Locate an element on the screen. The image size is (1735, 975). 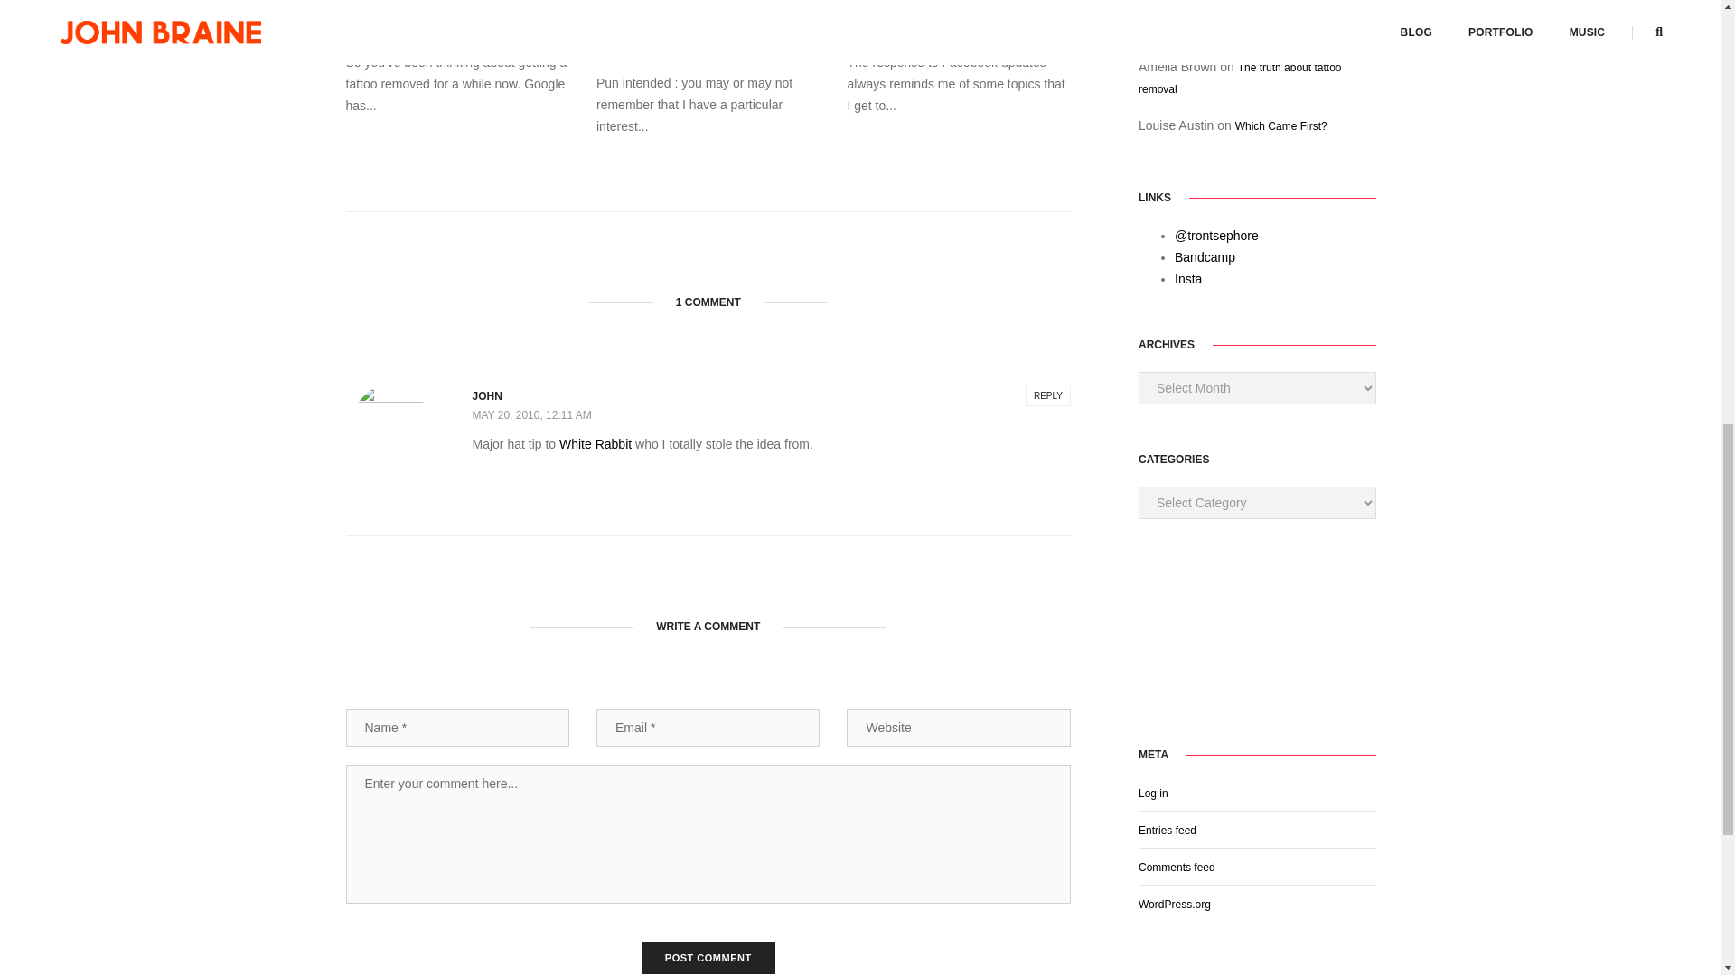
JOHN is located at coordinates (486, 396).